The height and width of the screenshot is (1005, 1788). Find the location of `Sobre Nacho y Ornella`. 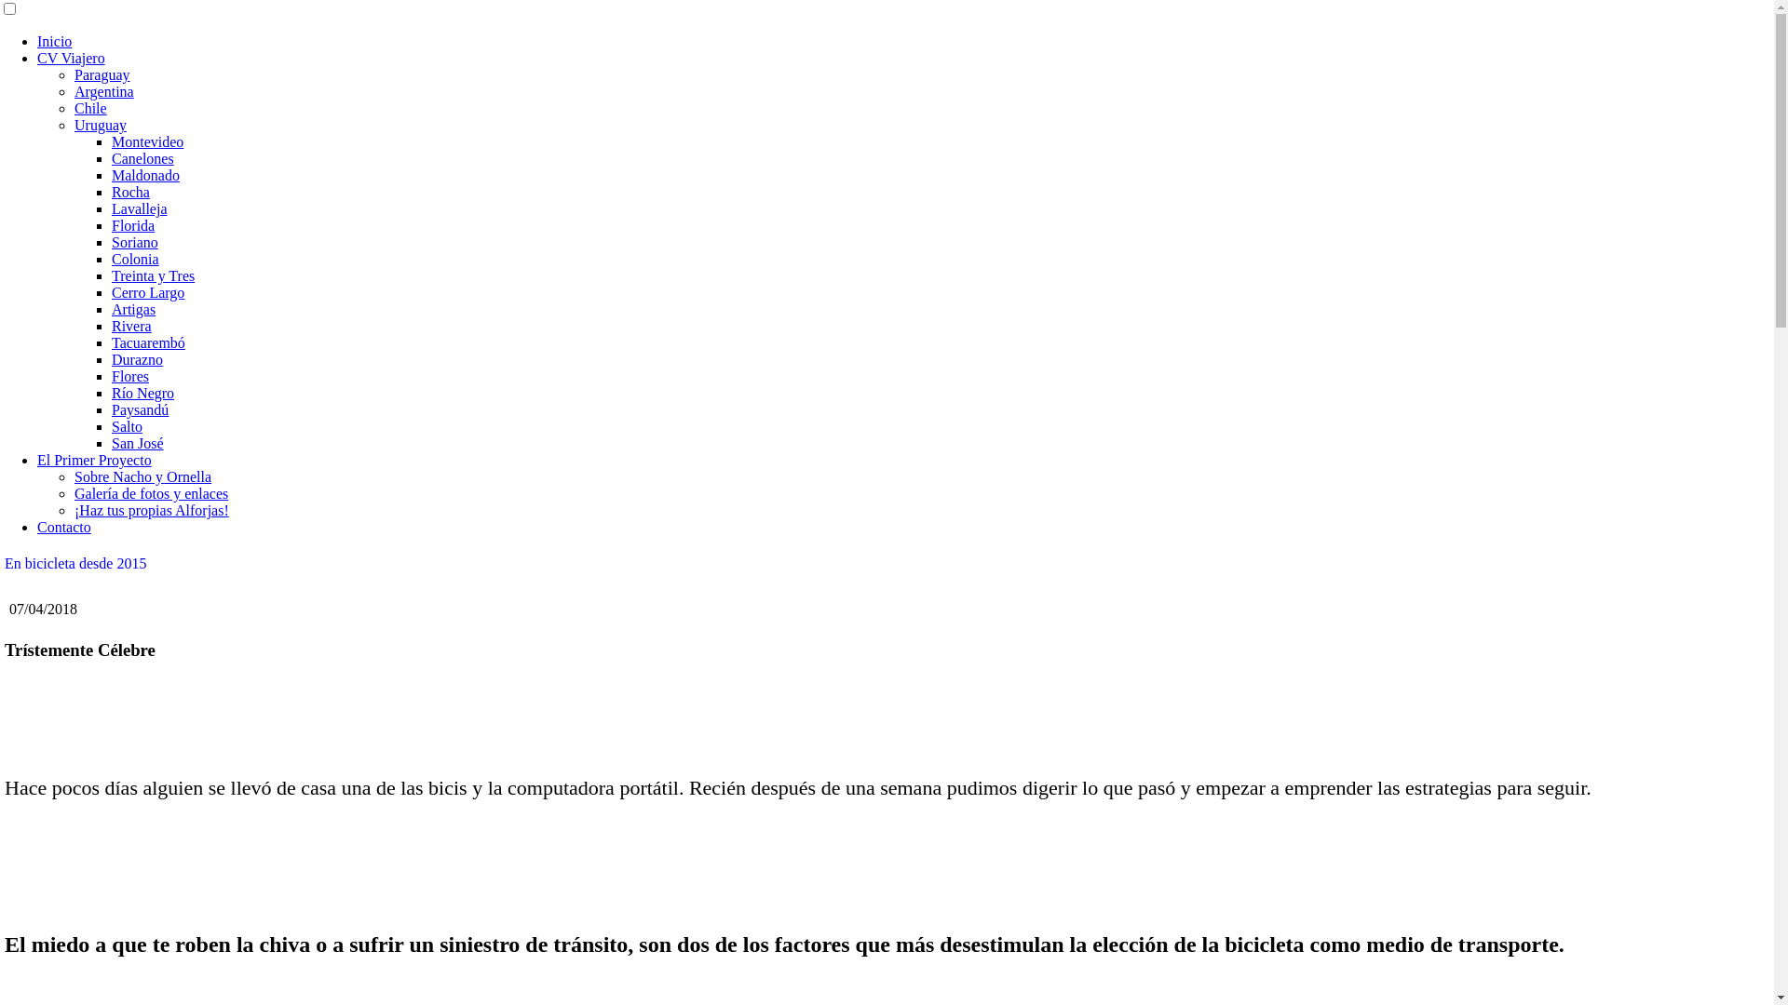

Sobre Nacho y Ornella is located at coordinates (143, 476).